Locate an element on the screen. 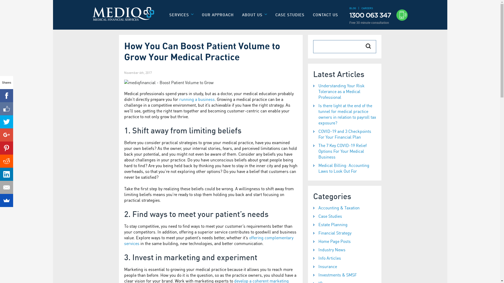 This screenshot has width=504, height=283. Facebook Like is located at coordinates (7, 109).